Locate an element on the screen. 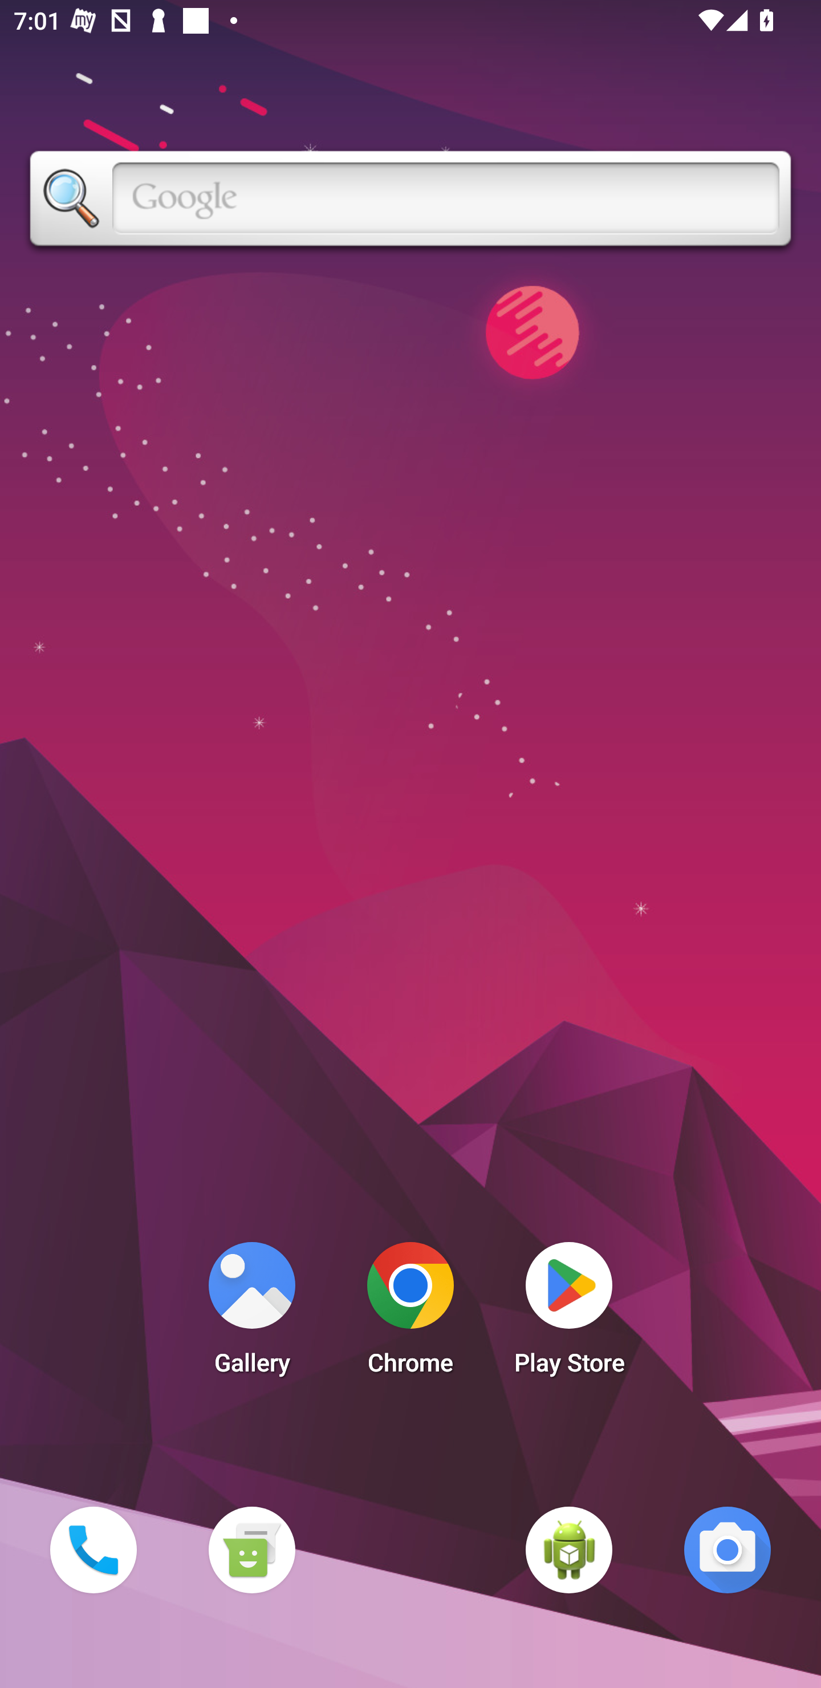  Phone is located at coordinates (93, 1549).